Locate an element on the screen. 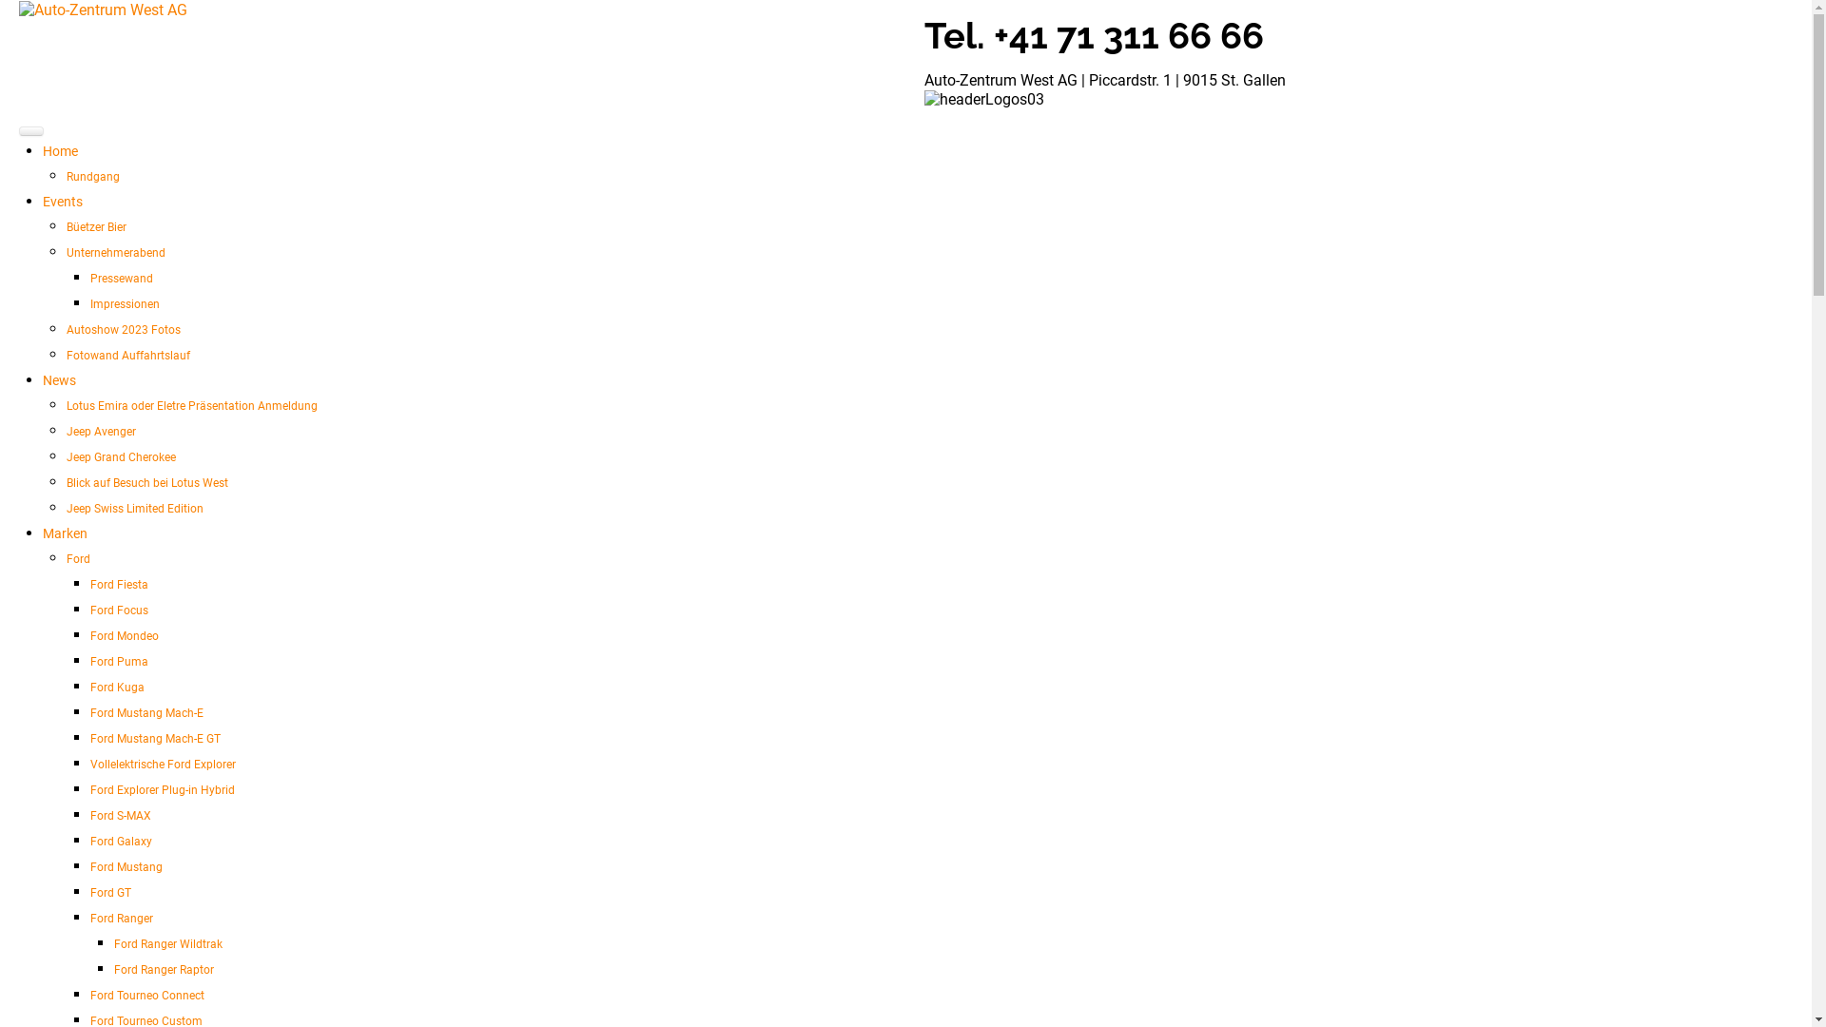  Ford is located at coordinates (78, 559).